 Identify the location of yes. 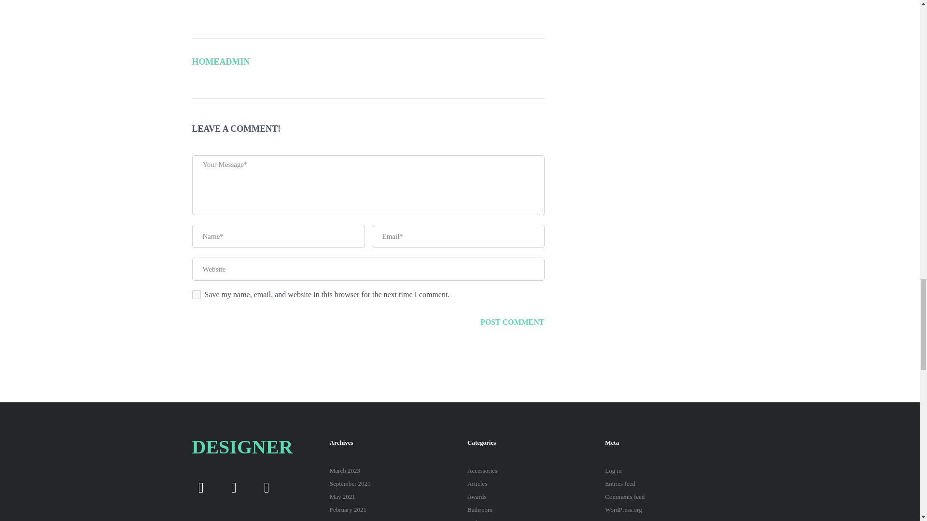
(196, 294).